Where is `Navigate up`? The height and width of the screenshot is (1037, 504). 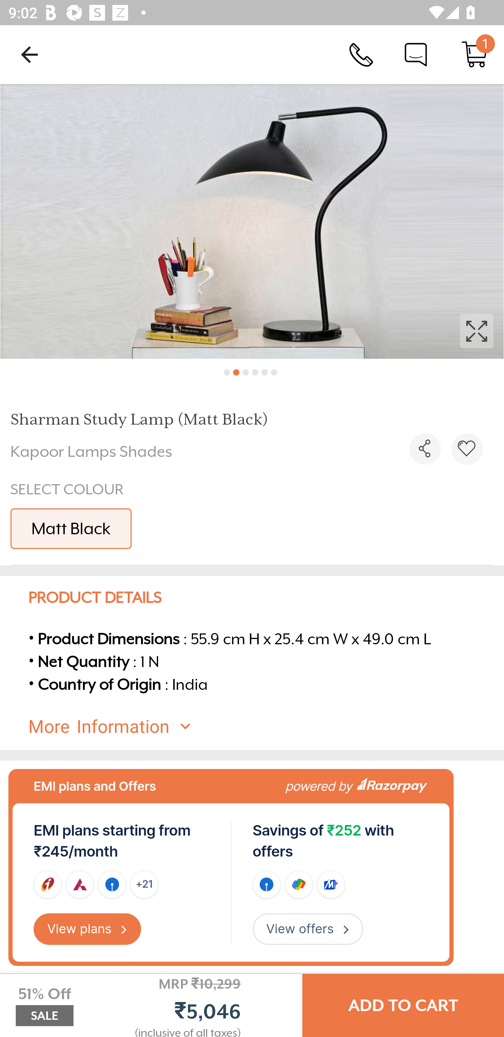 Navigate up is located at coordinates (29, 54).